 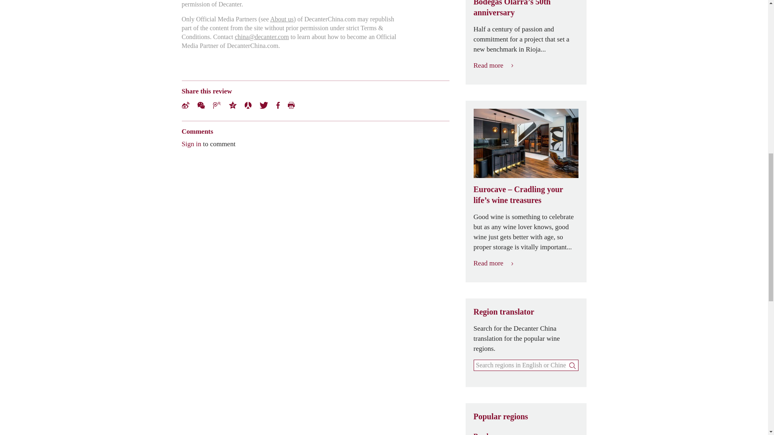 I want to click on Print, so click(x=291, y=105).